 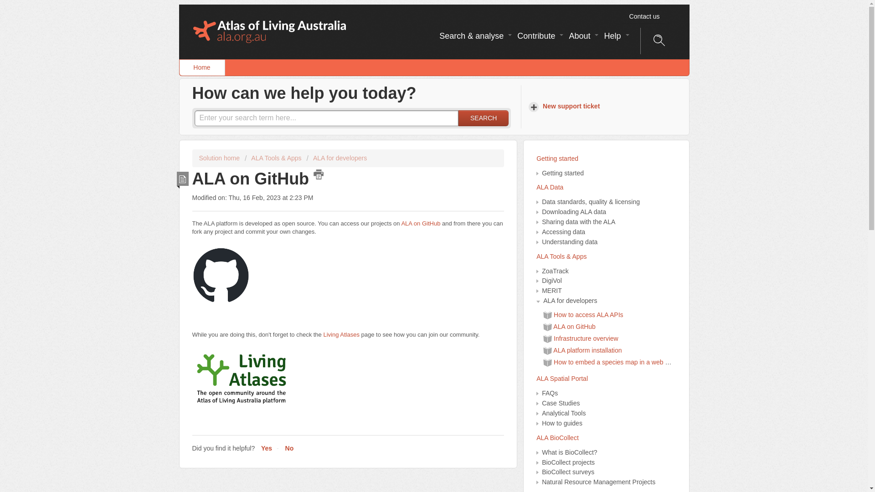 I want to click on Contact us, so click(x=644, y=16).